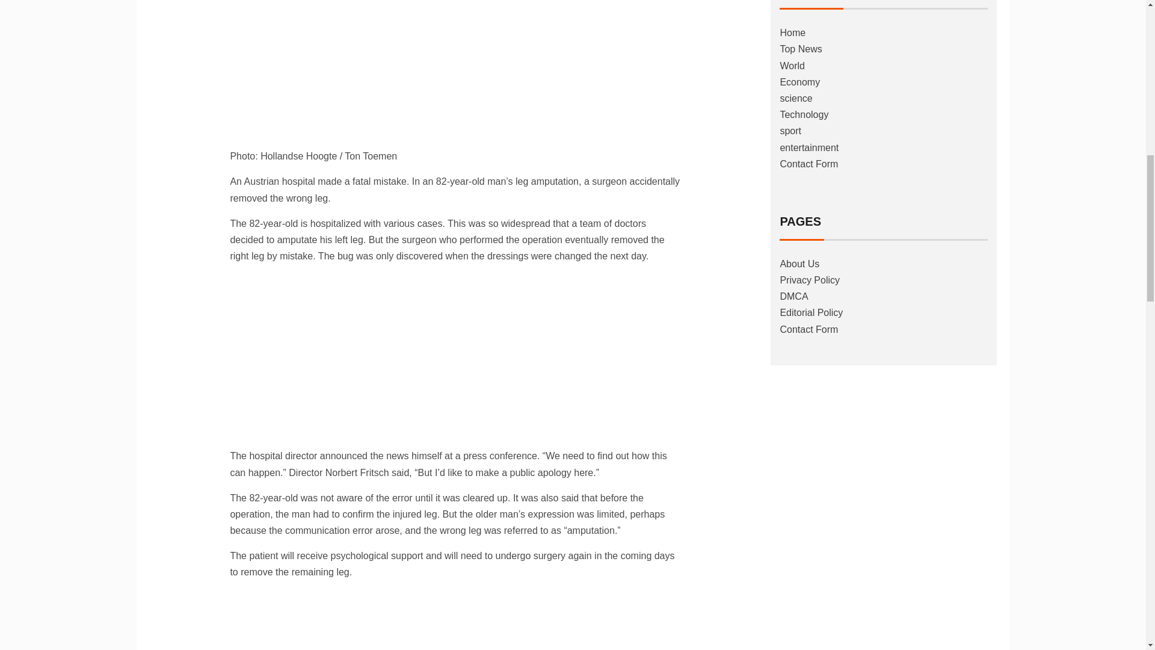 This screenshot has width=1155, height=650. What do you see at coordinates (455, 71) in the screenshot?
I see `Advertisement` at bounding box center [455, 71].